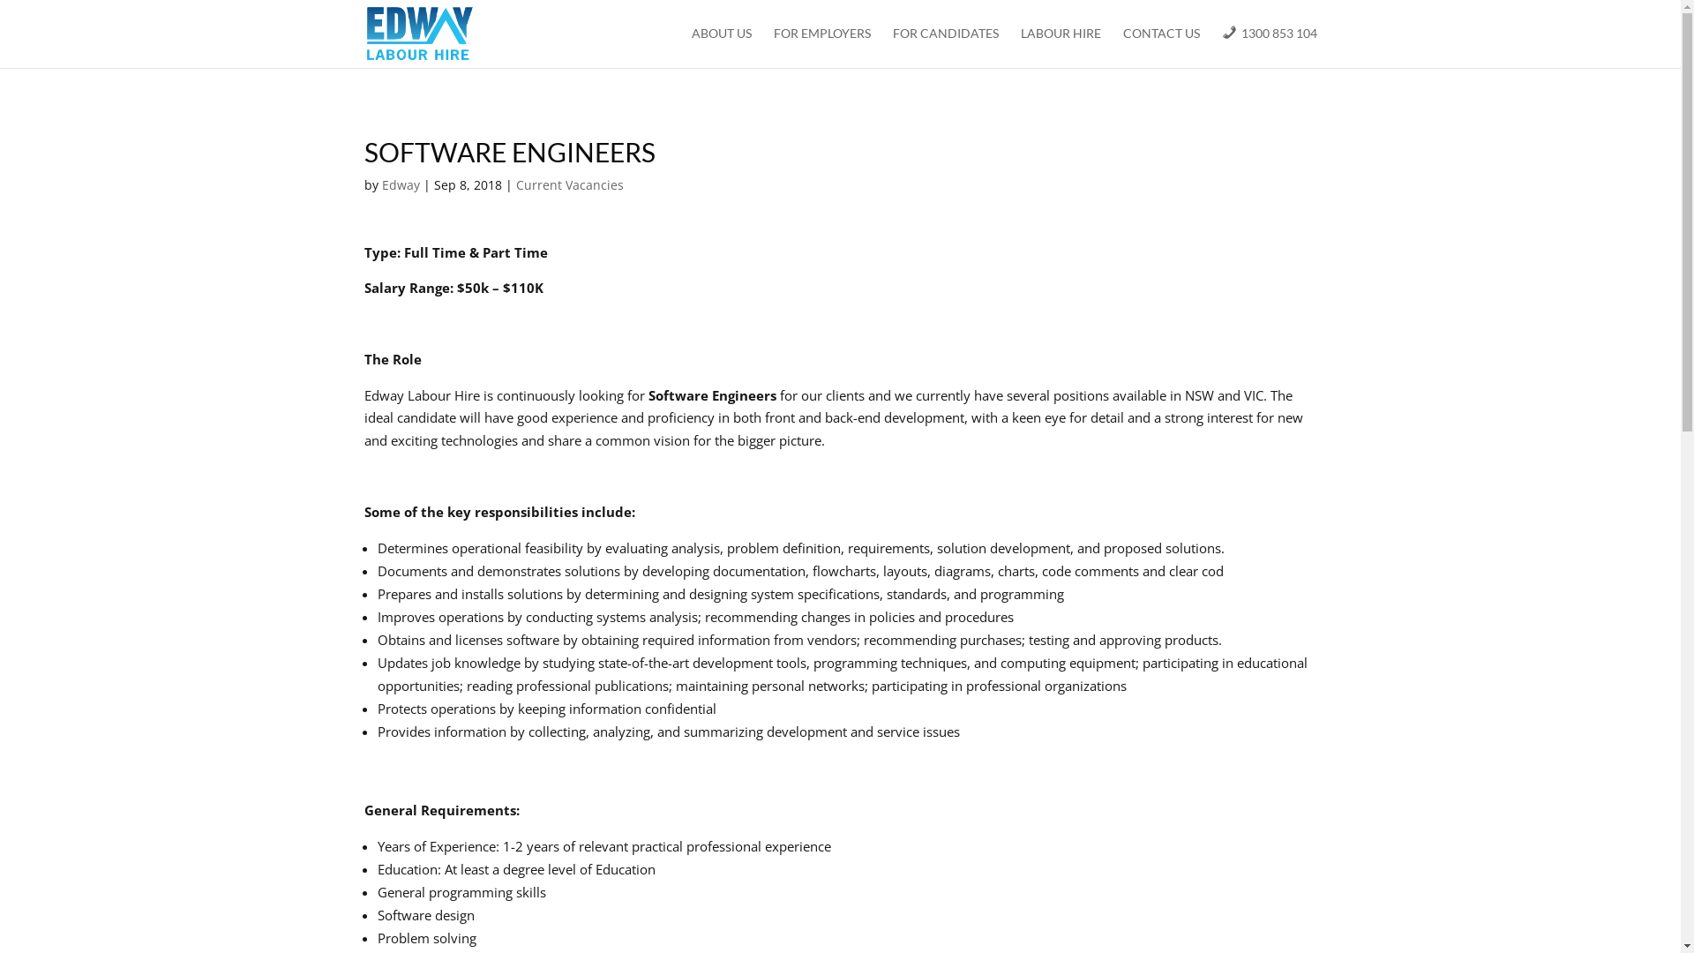 The width and height of the screenshot is (1694, 953). I want to click on 1300 853 104, so click(1269, 48).